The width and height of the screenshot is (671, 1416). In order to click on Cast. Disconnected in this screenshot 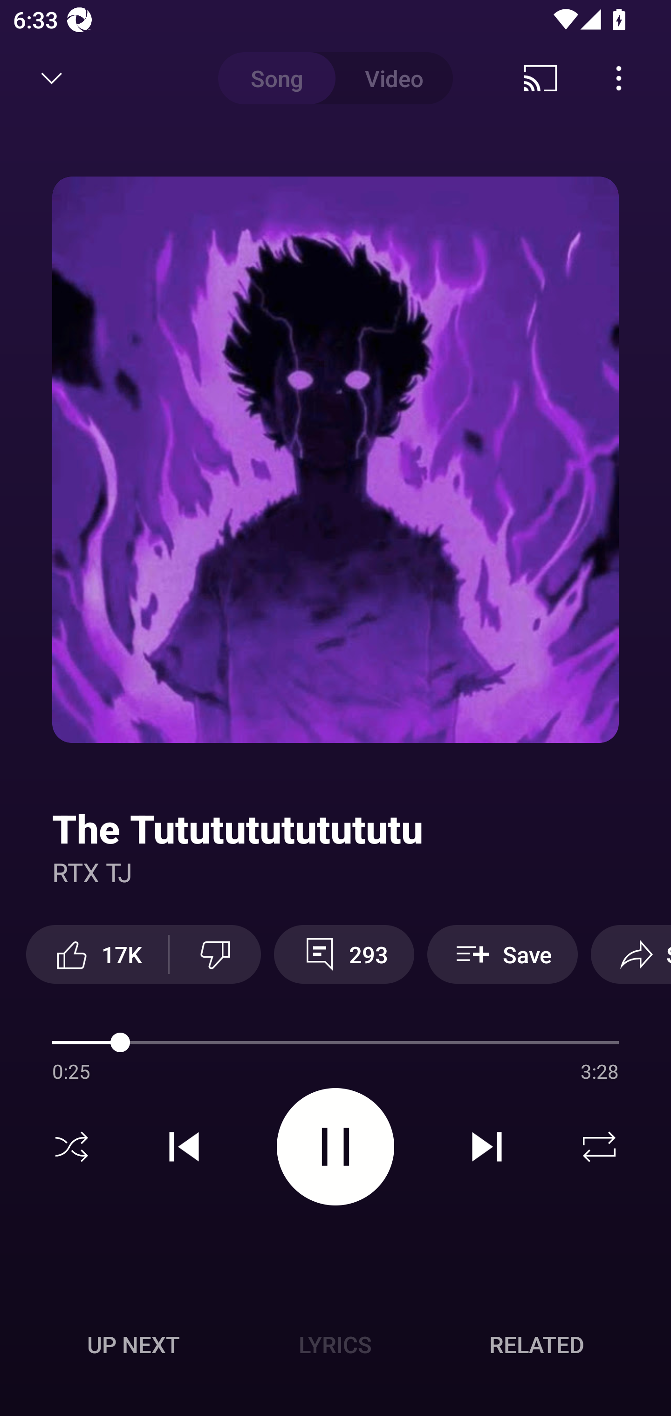, I will do `click(541, 78)`.